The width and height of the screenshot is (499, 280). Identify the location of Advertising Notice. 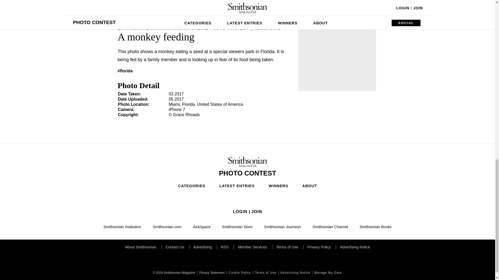
(295, 273).